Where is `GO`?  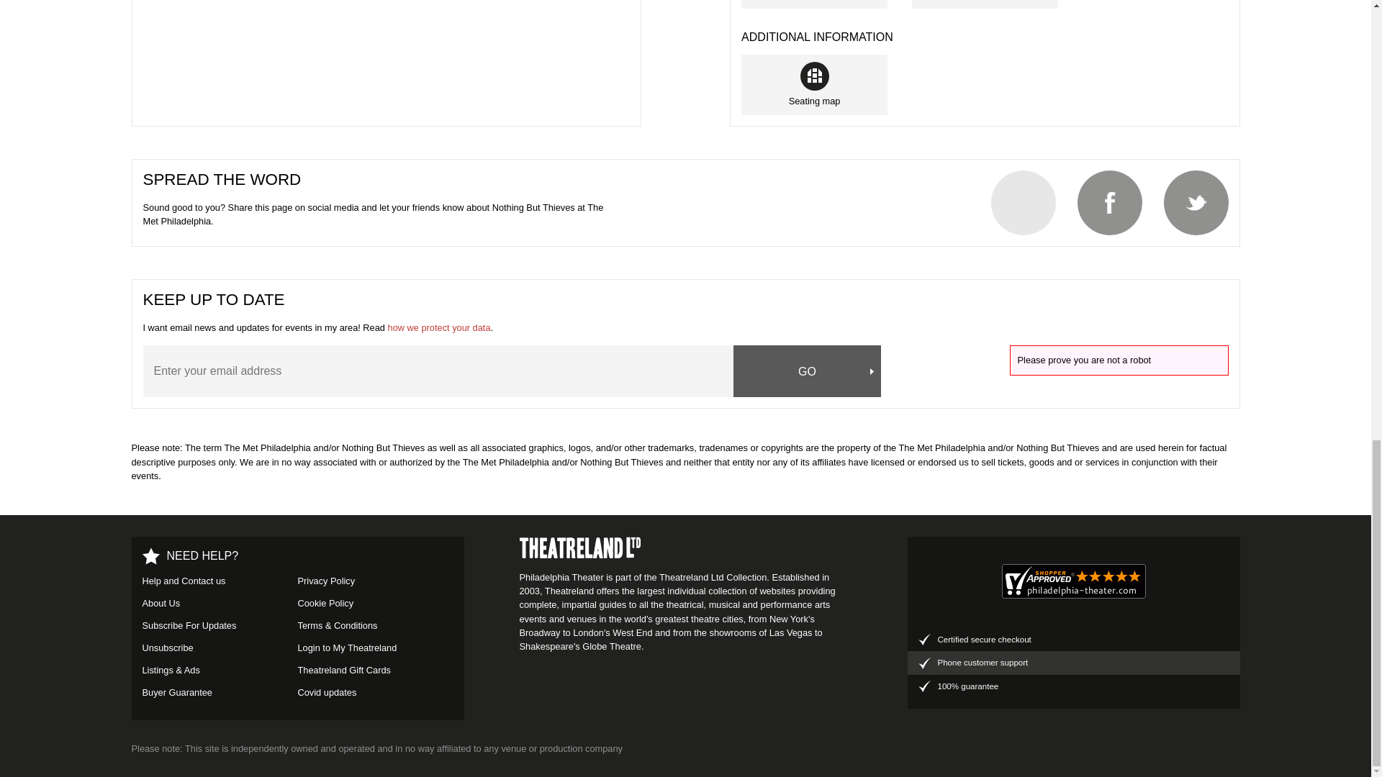
GO is located at coordinates (808, 371).